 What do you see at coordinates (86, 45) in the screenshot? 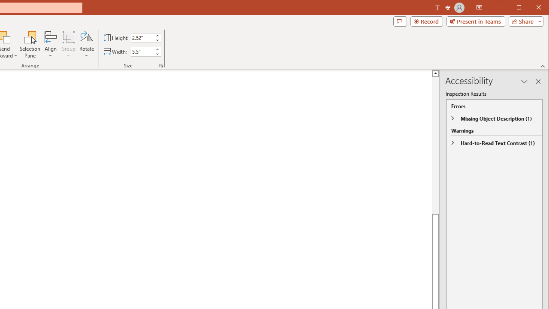
I see `Rotate` at bounding box center [86, 45].